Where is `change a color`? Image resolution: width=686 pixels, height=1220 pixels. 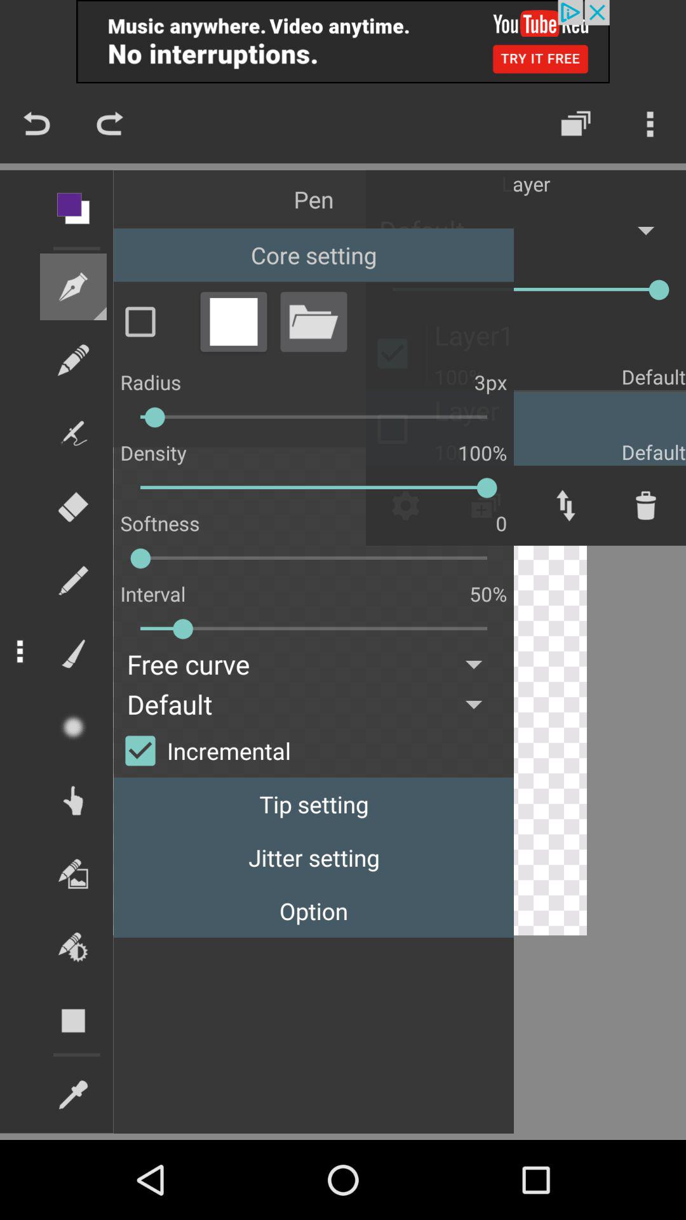
change a color is located at coordinates (233, 322).